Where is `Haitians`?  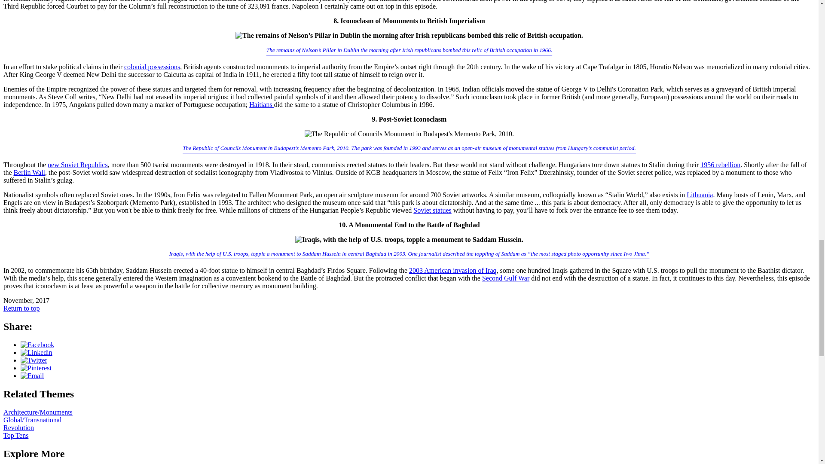
Haitians is located at coordinates (261, 104).